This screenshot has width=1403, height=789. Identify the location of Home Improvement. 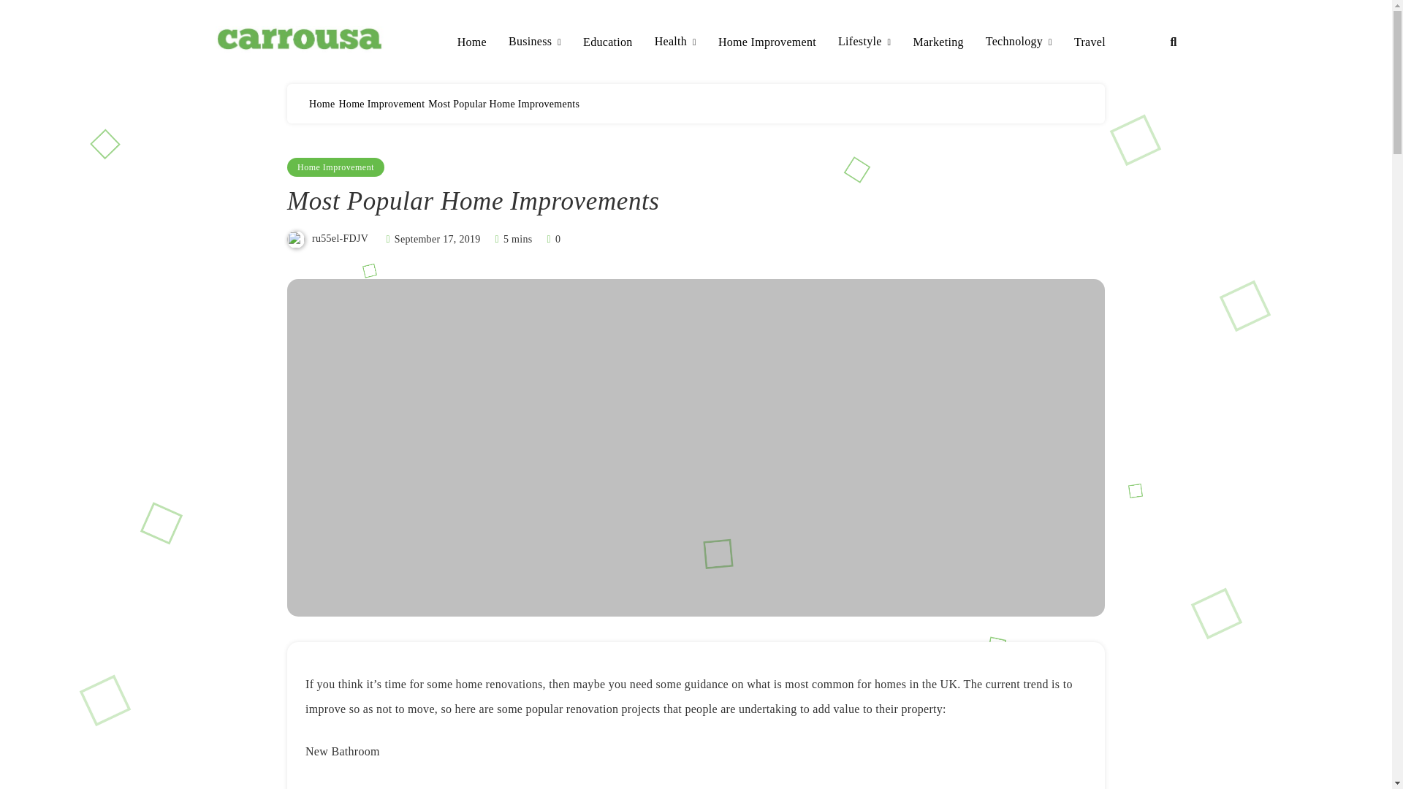
(381, 104).